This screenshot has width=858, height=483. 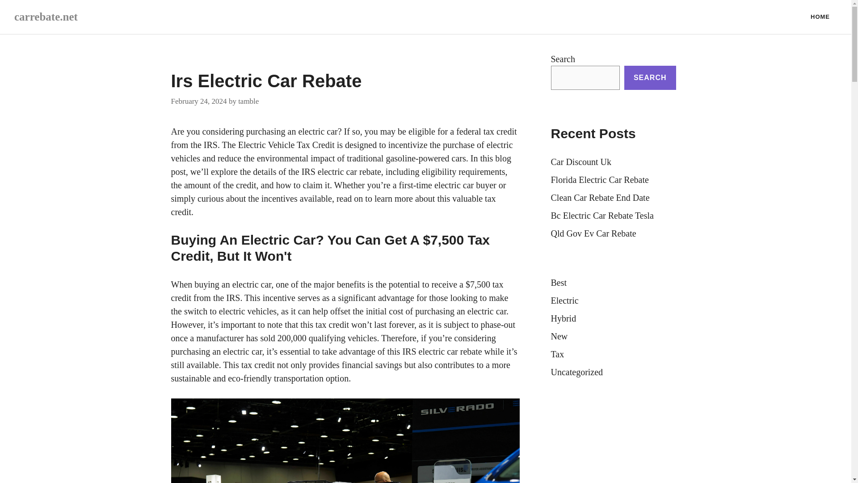 What do you see at coordinates (248, 101) in the screenshot?
I see `tamble` at bounding box center [248, 101].